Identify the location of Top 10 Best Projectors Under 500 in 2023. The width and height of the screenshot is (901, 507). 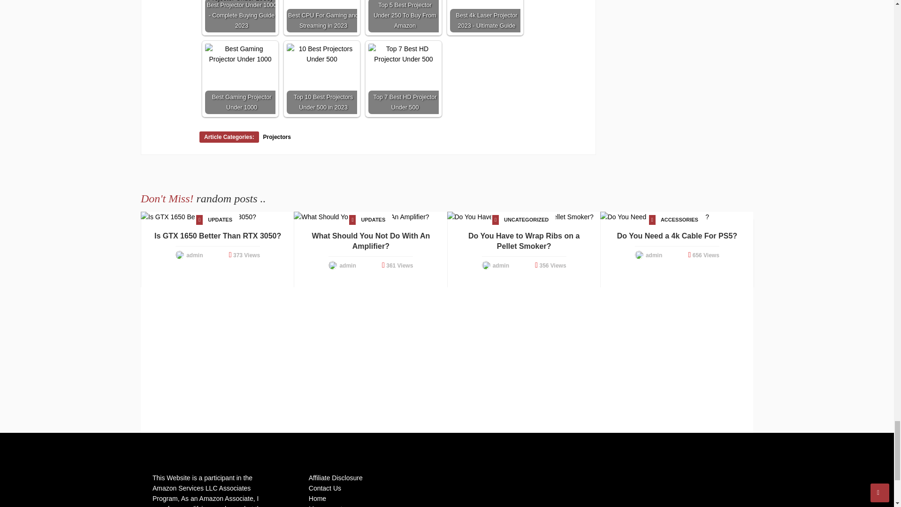
(321, 54).